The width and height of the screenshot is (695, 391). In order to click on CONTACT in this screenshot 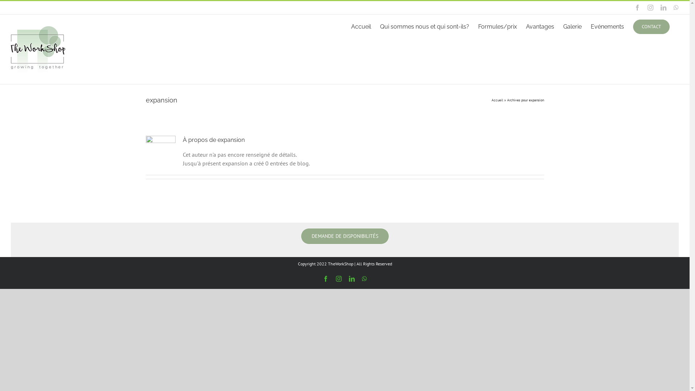, I will do `click(652, 26)`.